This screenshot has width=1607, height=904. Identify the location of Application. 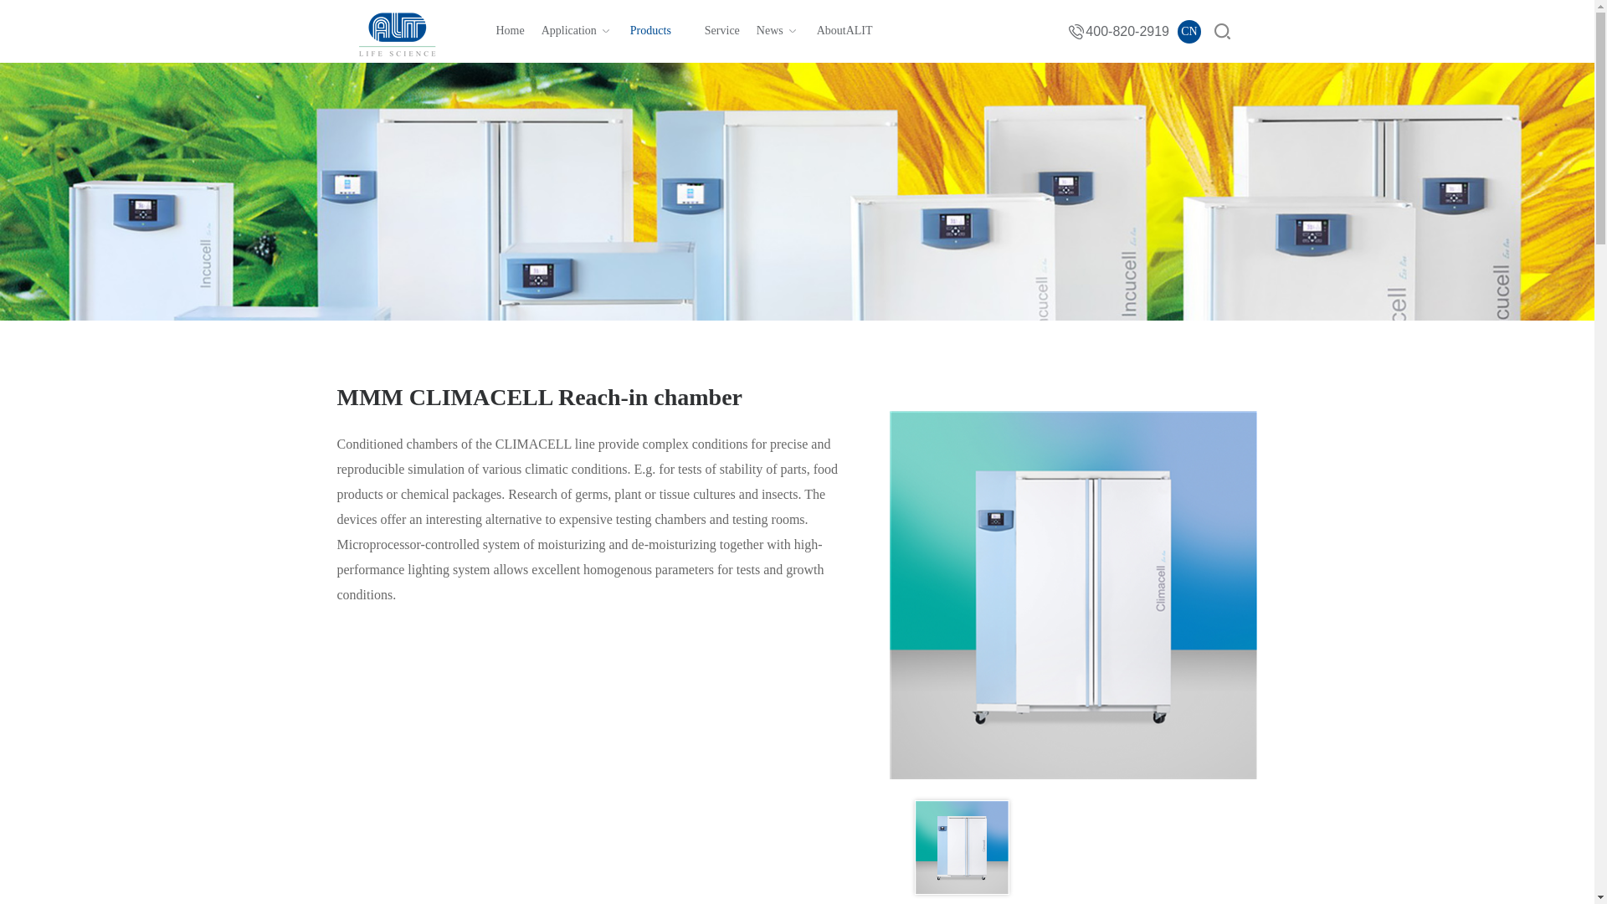
(578, 29).